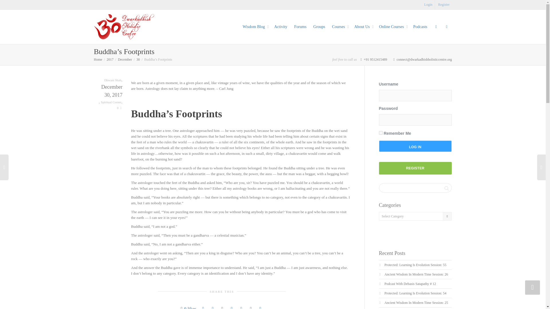 This screenshot has width=550, height=309. Describe the element at coordinates (444, 5) in the screenshot. I see `Register` at that location.